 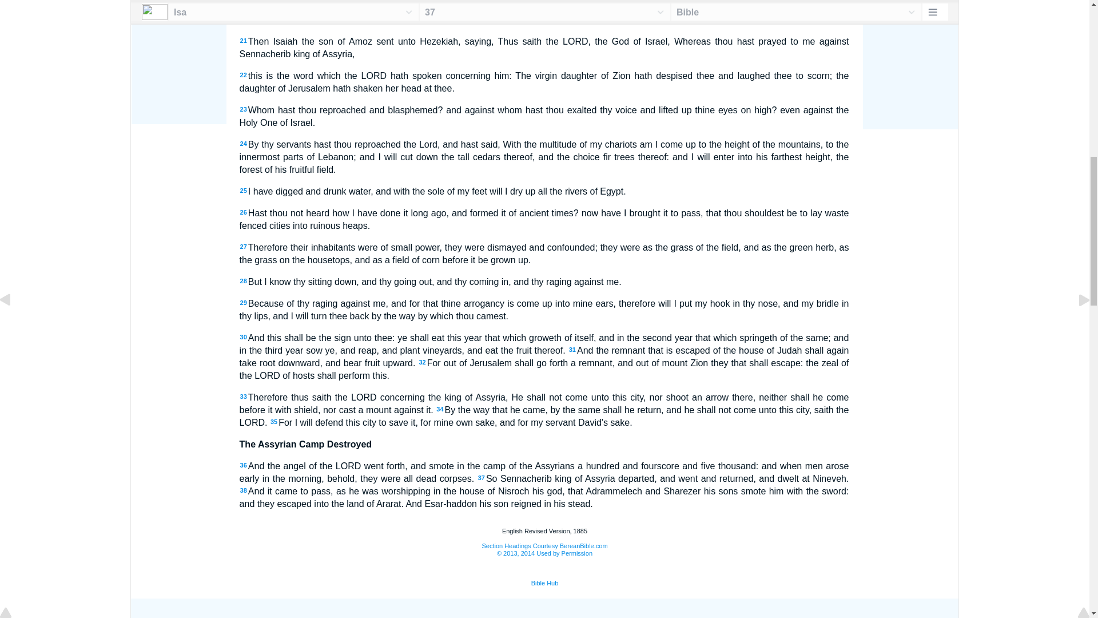 I want to click on 26, so click(x=244, y=212).